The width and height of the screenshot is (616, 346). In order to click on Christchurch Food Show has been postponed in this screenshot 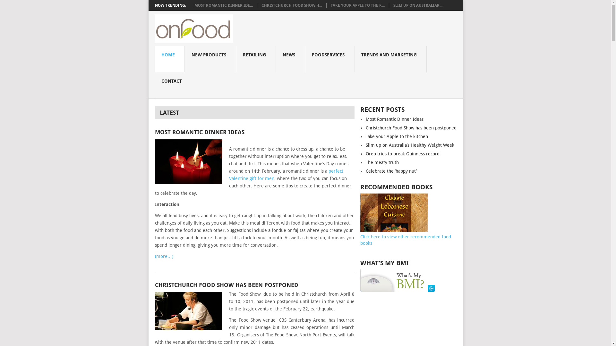, I will do `click(411, 128)`.